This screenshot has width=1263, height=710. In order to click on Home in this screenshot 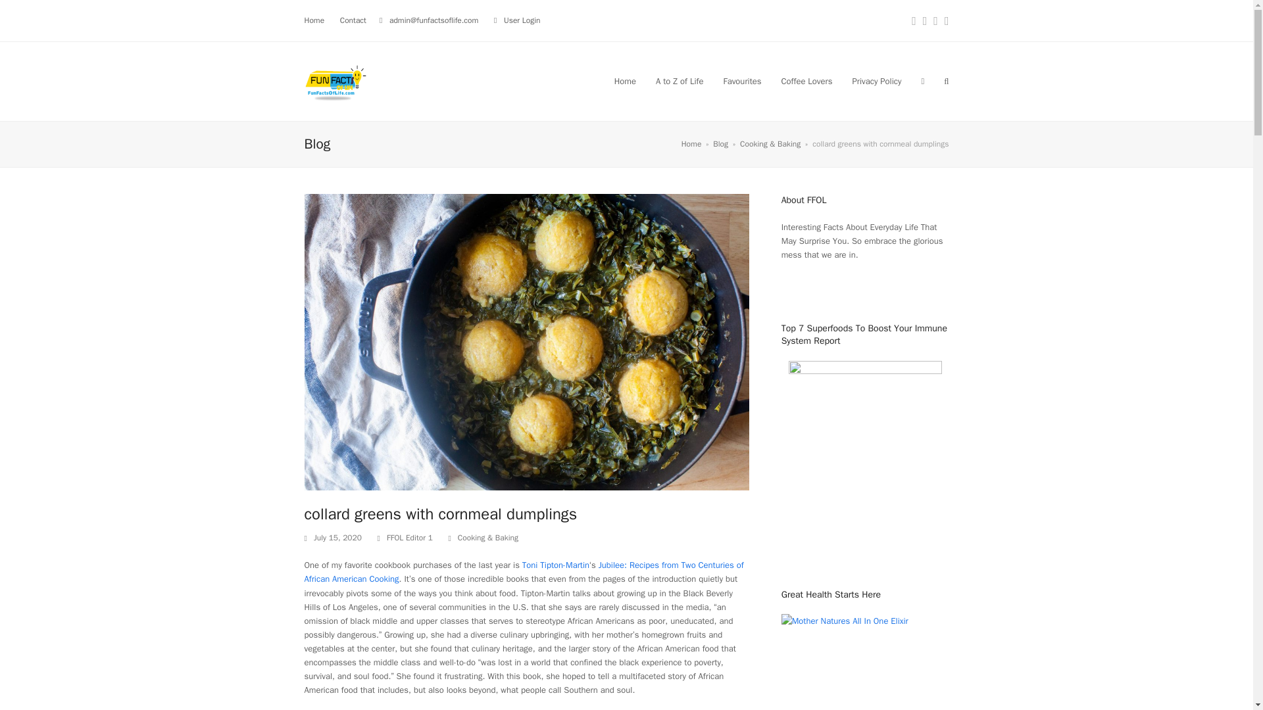, I will do `click(625, 82)`.